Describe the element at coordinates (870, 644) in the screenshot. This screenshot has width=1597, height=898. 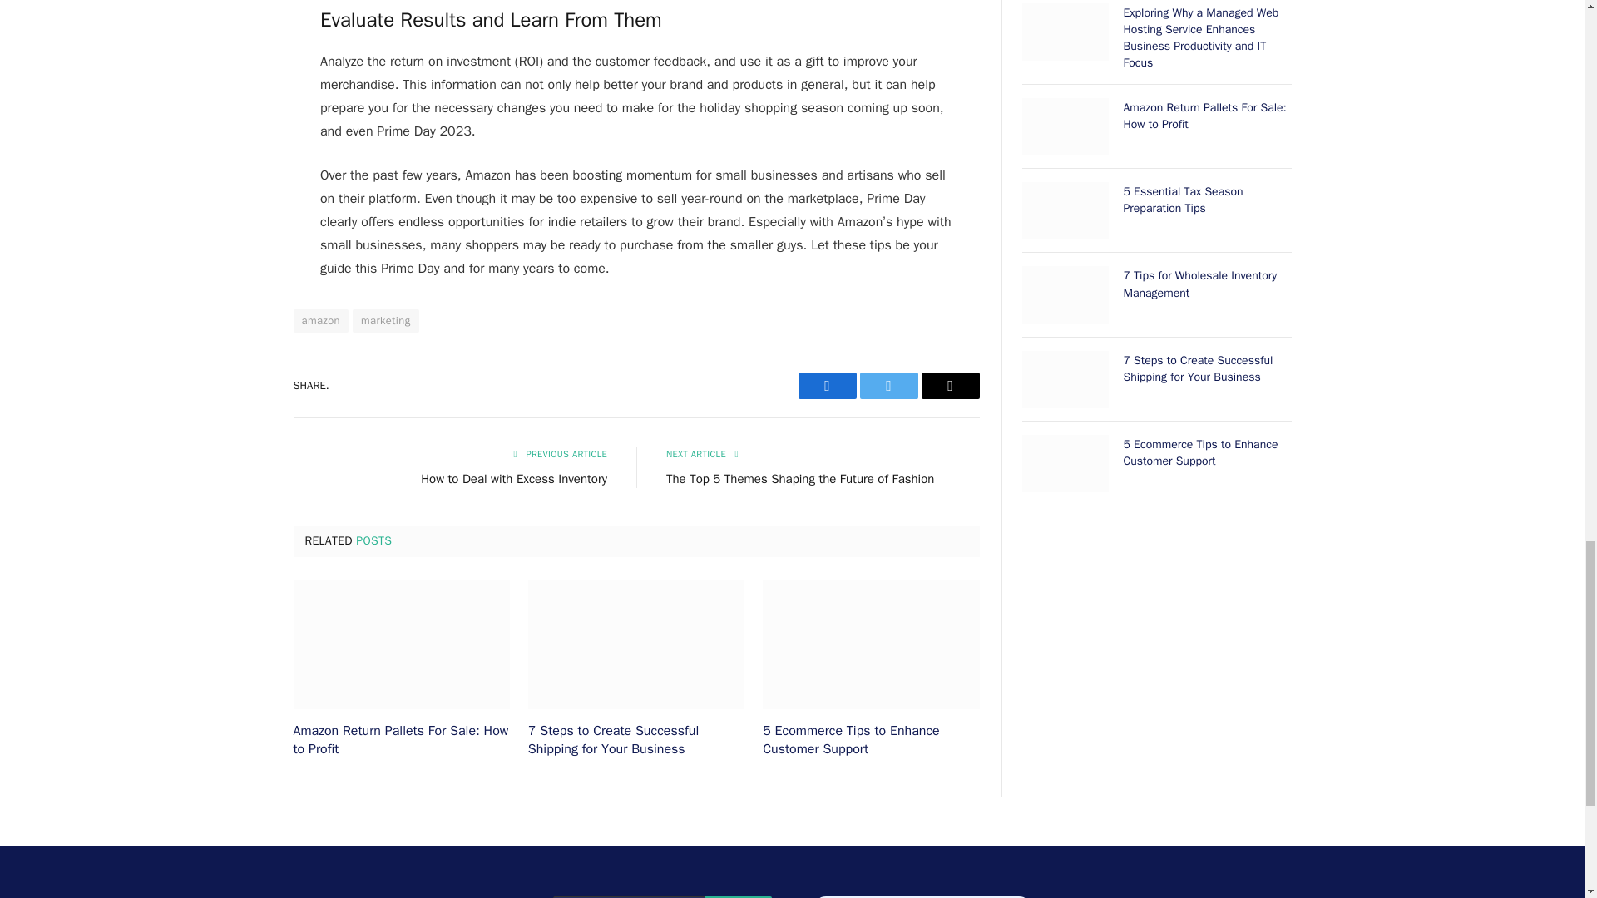
I see `5 Ecommerce Tips to Enhance Customer Support` at that location.